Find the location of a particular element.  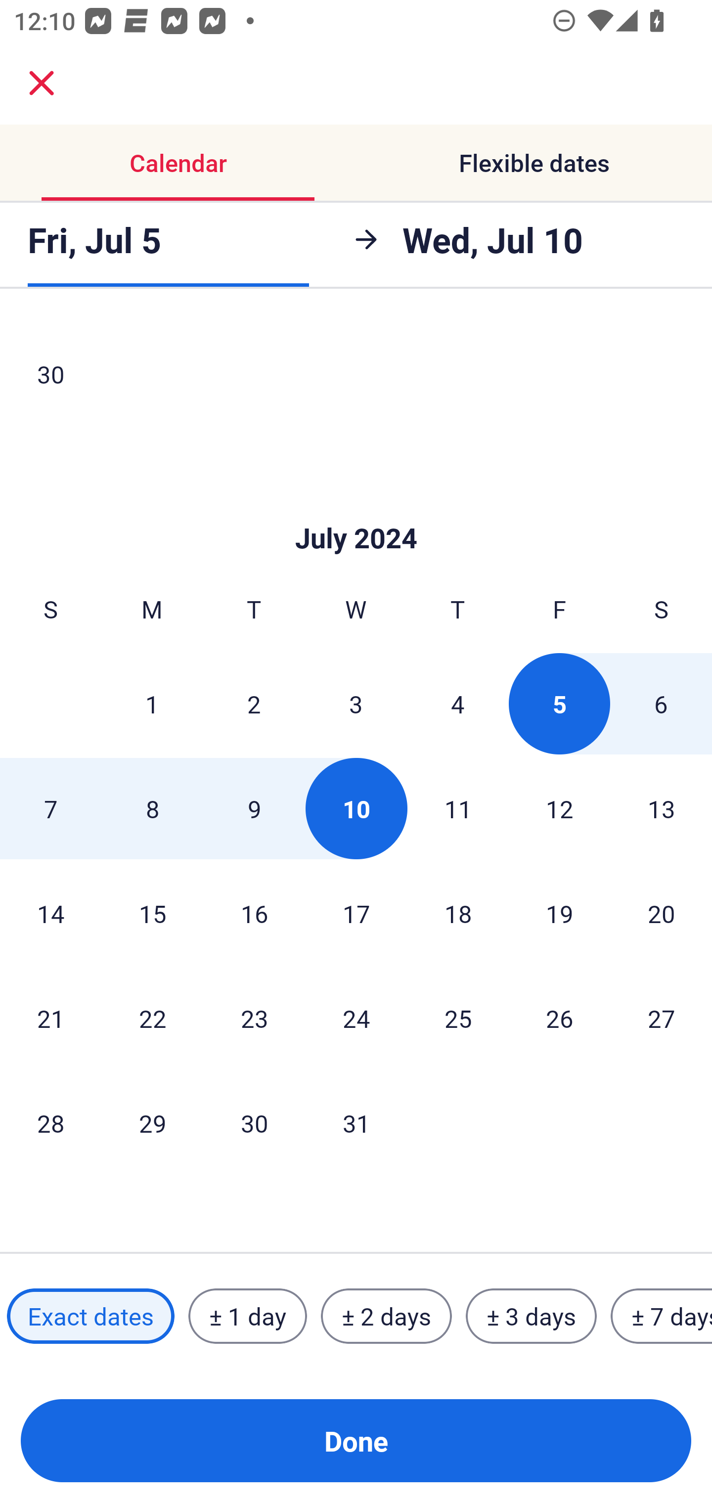

16 Tuesday, July 16, 2024 is located at coordinates (254, 913).